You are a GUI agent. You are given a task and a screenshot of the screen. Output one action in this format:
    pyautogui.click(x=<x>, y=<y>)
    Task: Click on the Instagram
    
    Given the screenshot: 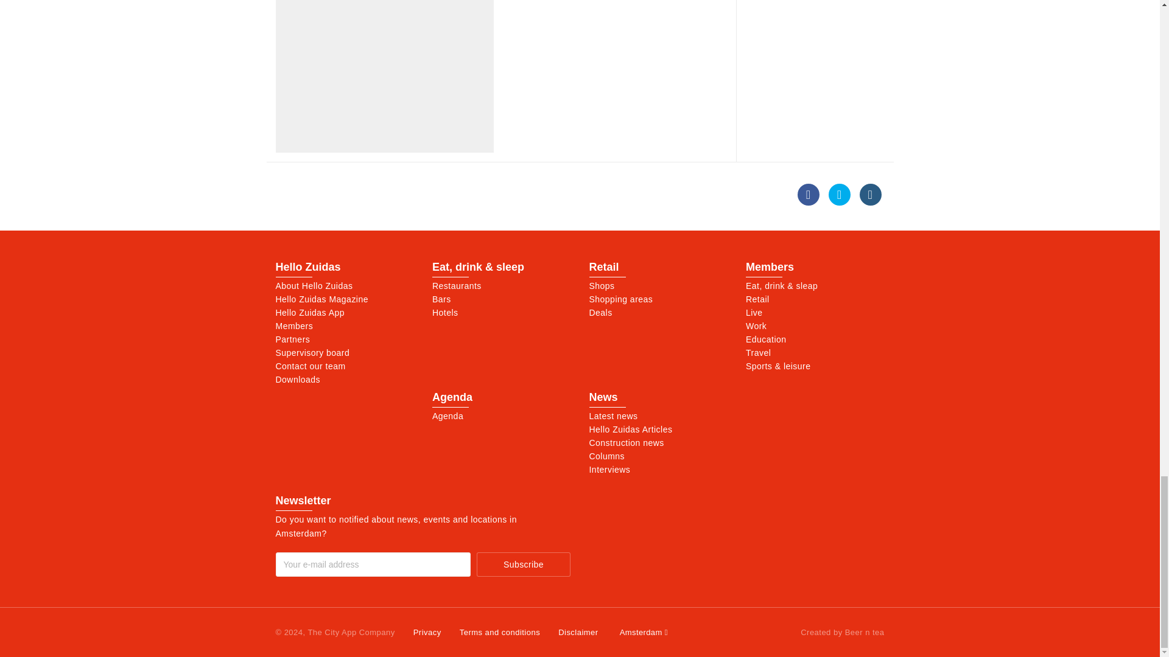 What is the action you would take?
    pyautogui.click(x=870, y=195)
    